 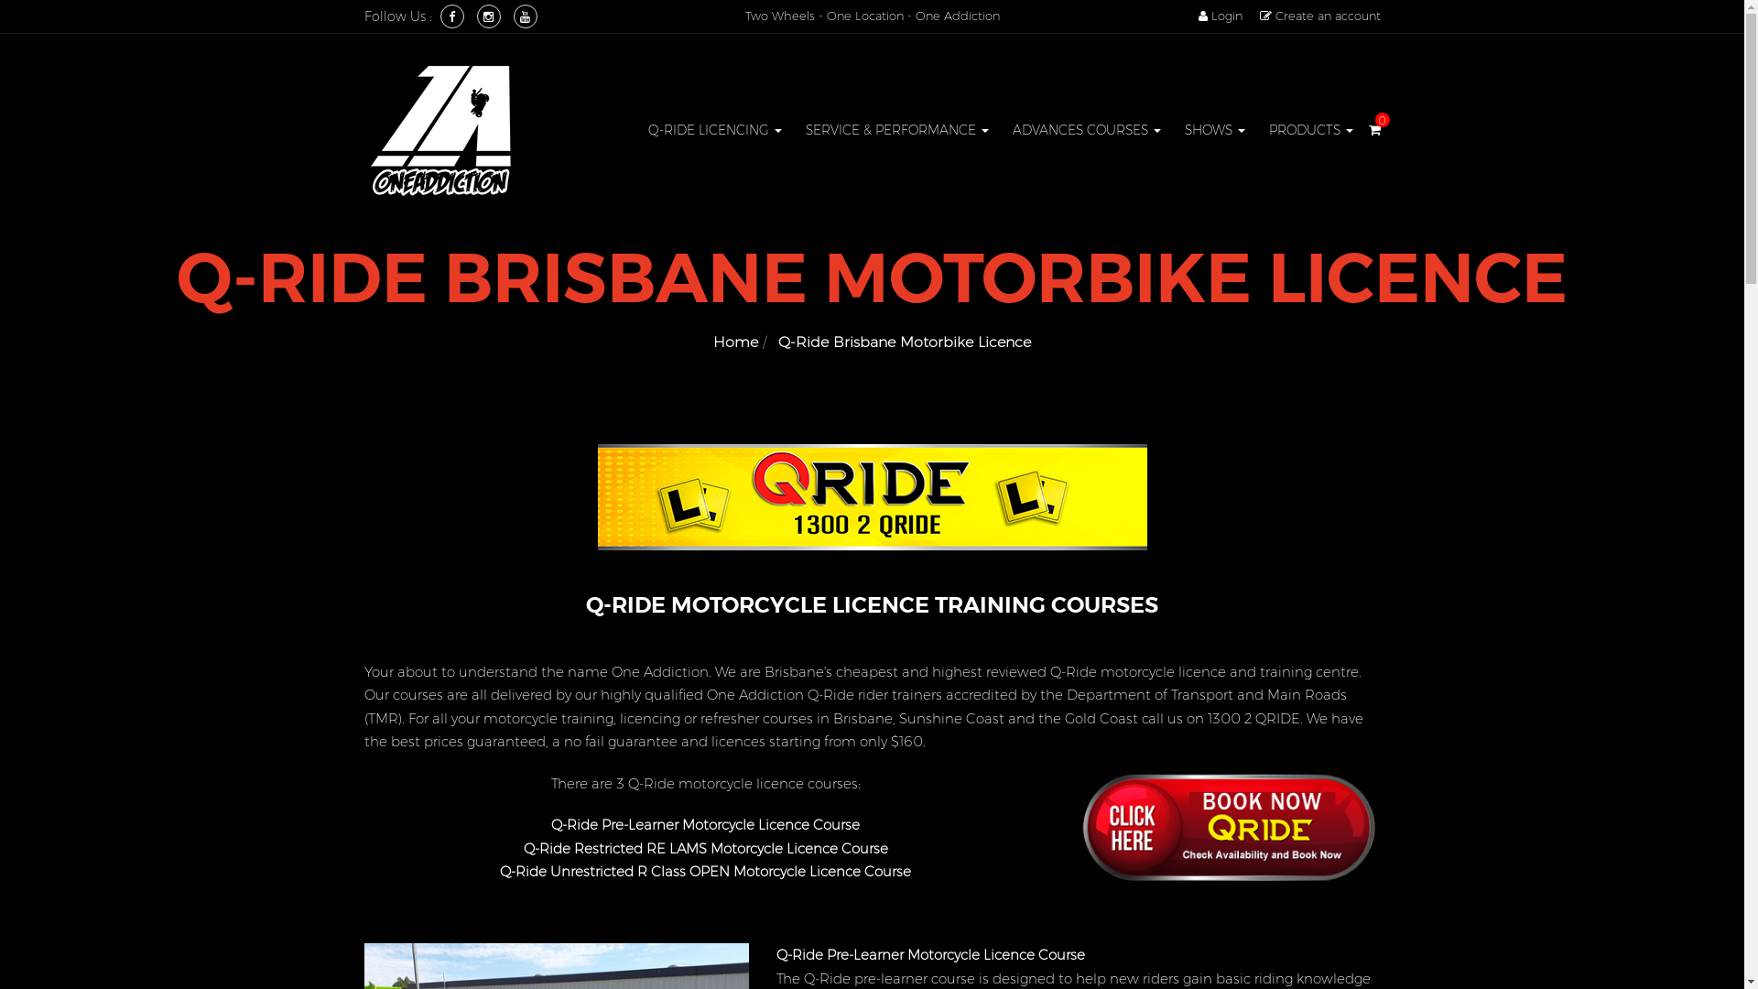 I want to click on Q-Ride Pre-Learner Motorcycle Licence Course, so click(x=705, y=824).